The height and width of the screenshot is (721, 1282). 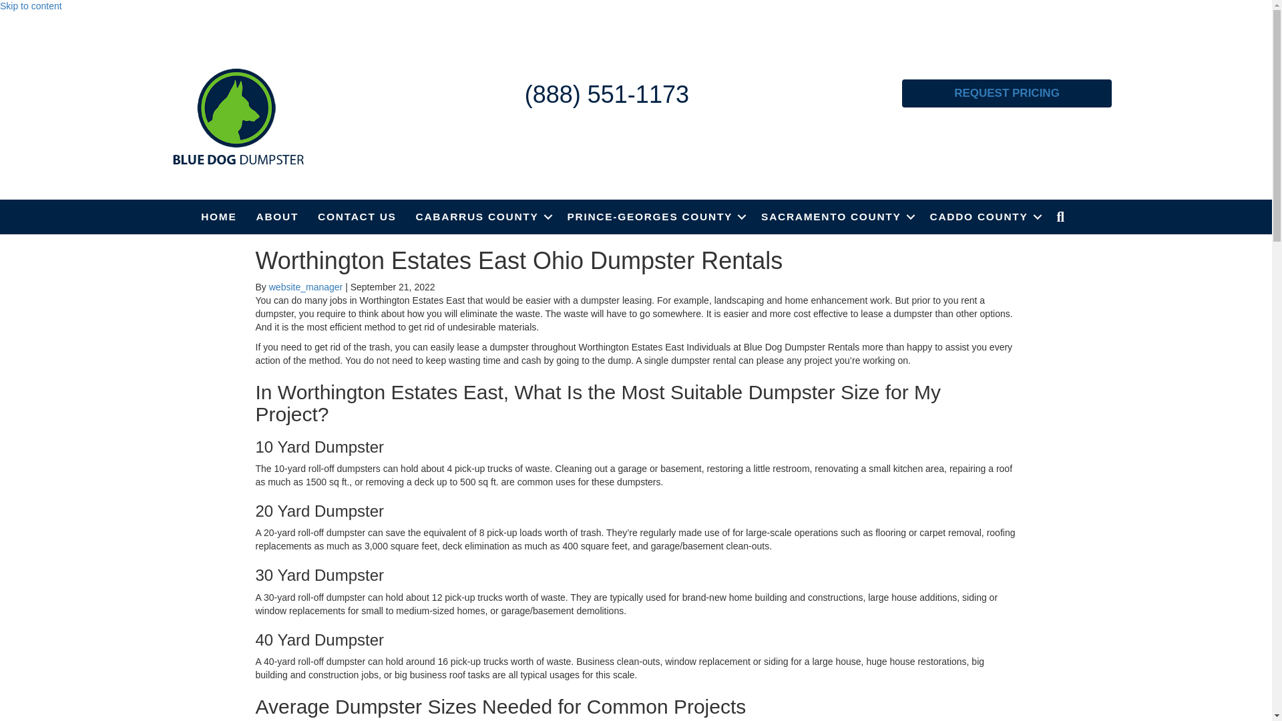 What do you see at coordinates (278, 216) in the screenshot?
I see `ABOUT` at bounding box center [278, 216].